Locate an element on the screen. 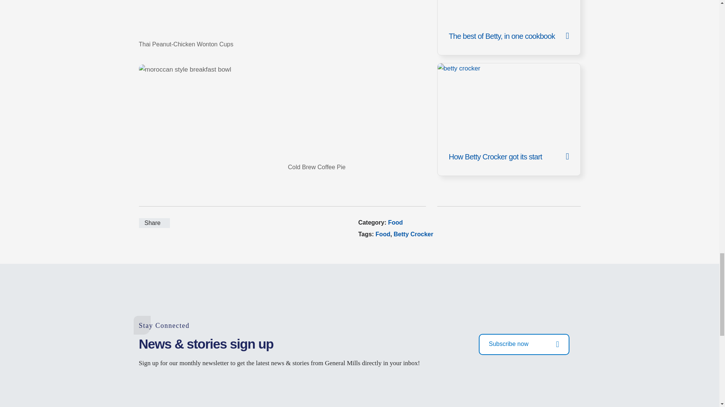 This screenshot has height=407, width=725. How Betty Crocker got its start is located at coordinates (509, 119).